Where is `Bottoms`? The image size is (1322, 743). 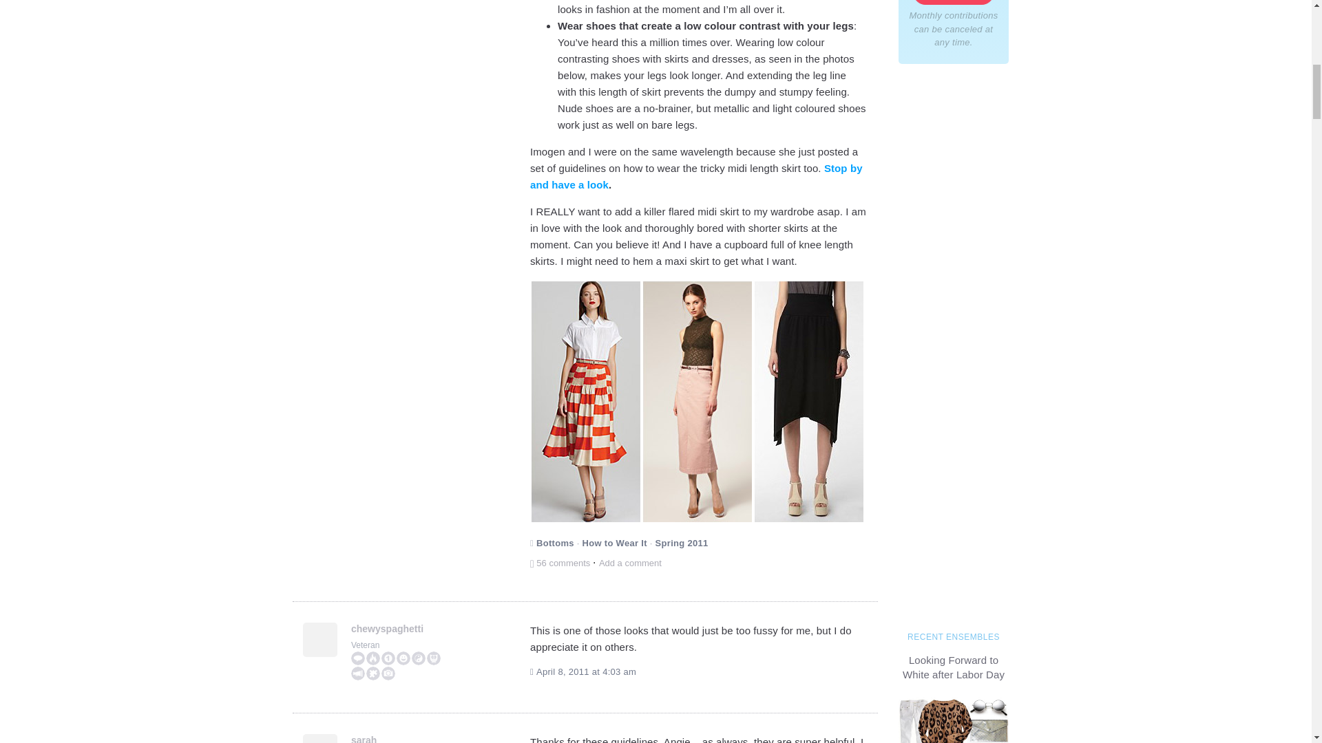
Bottoms is located at coordinates (555, 543).